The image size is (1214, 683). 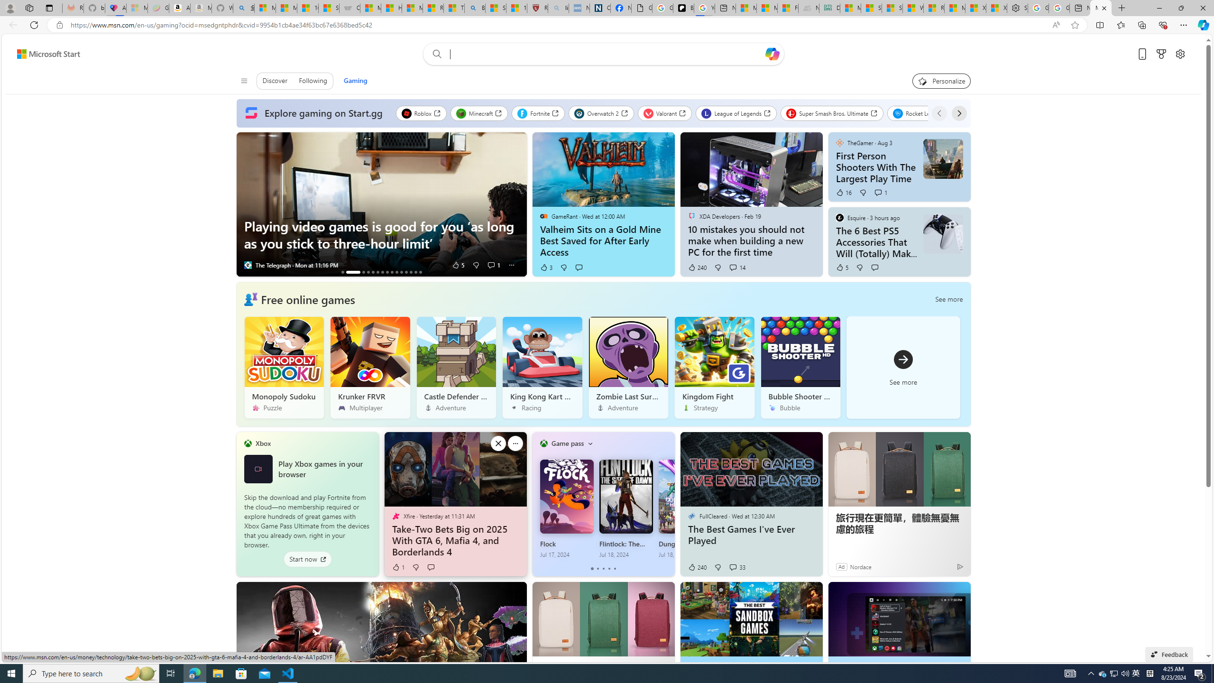 What do you see at coordinates (881, 193) in the screenshot?
I see `View comments 1 Comment` at bounding box center [881, 193].